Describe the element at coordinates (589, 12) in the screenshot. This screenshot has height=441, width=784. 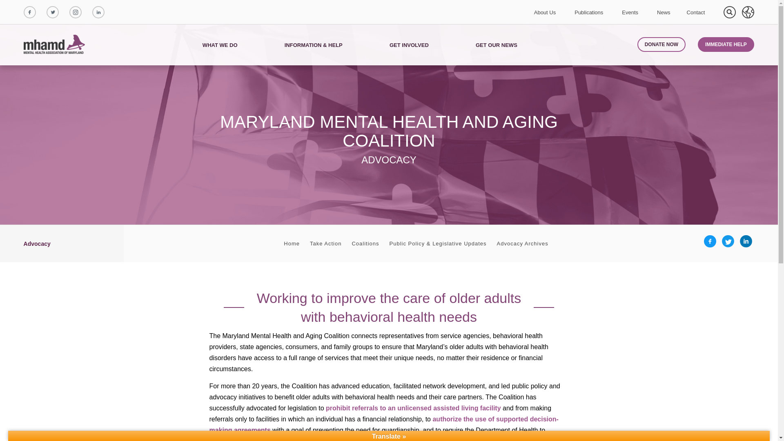
I see `Publications` at that location.